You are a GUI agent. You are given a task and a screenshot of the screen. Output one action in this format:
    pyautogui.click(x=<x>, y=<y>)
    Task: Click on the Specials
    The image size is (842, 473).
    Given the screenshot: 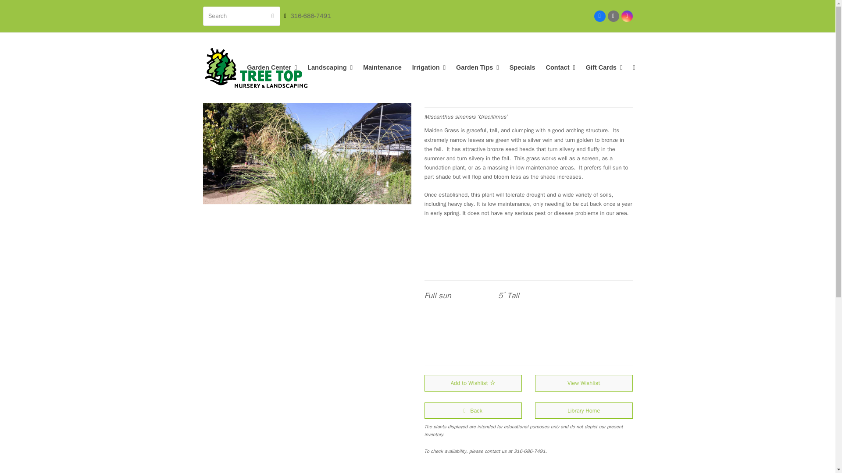 What is the action you would take?
    pyautogui.click(x=522, y=67)
    